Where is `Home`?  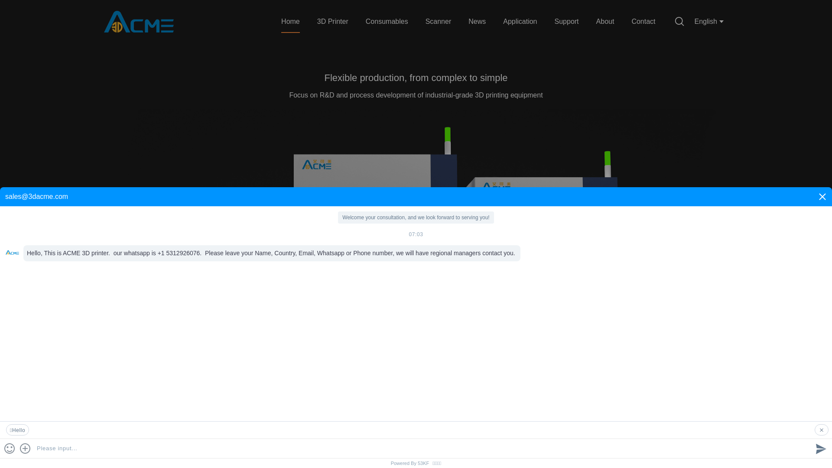 Home is located at coordinates (290, 22).